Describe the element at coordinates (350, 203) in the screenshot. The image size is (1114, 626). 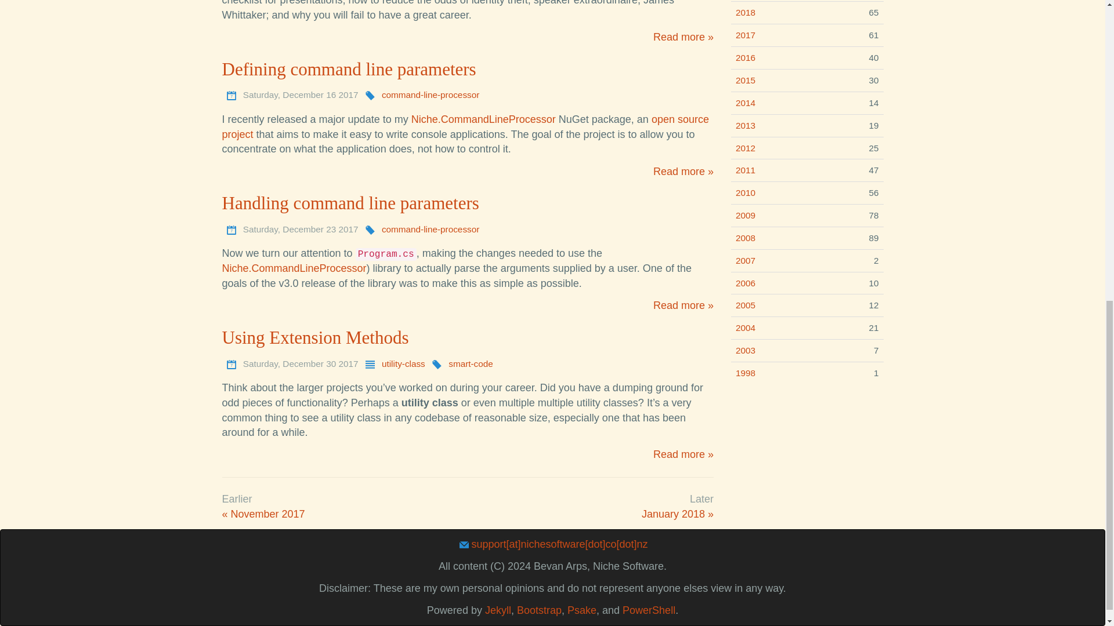
I see `Handling command line parameters` at that location.